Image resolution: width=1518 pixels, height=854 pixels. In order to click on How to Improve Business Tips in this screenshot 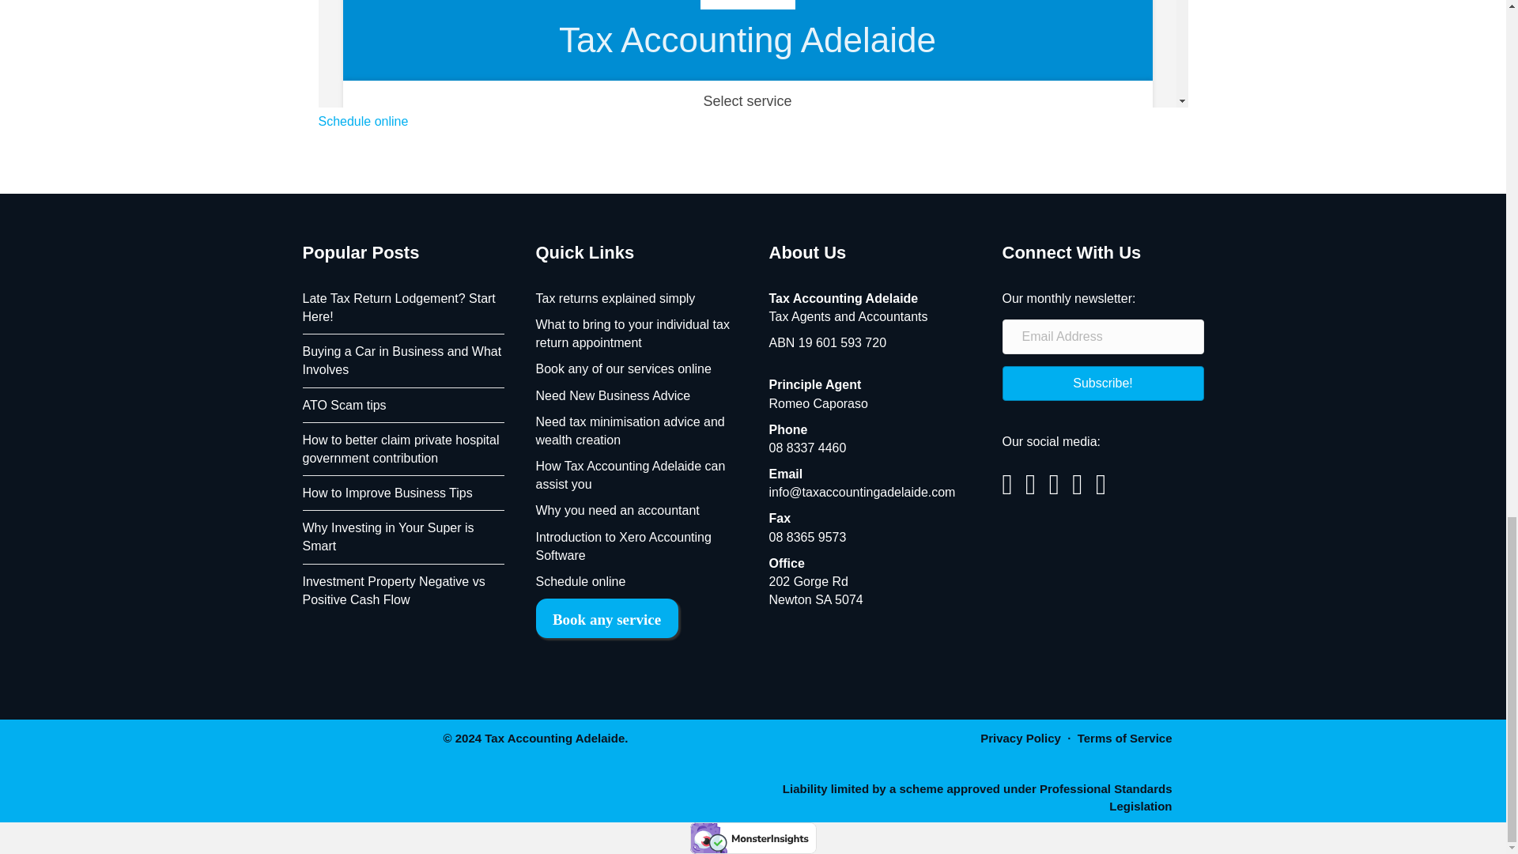, I will do `click(387, 492)`.